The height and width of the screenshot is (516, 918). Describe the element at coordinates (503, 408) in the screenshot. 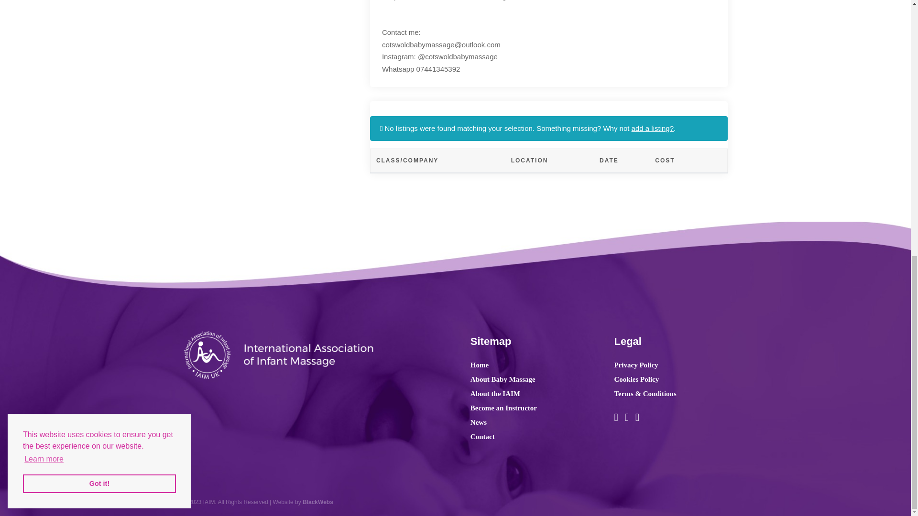

I see `Become an Instructor` at that location.